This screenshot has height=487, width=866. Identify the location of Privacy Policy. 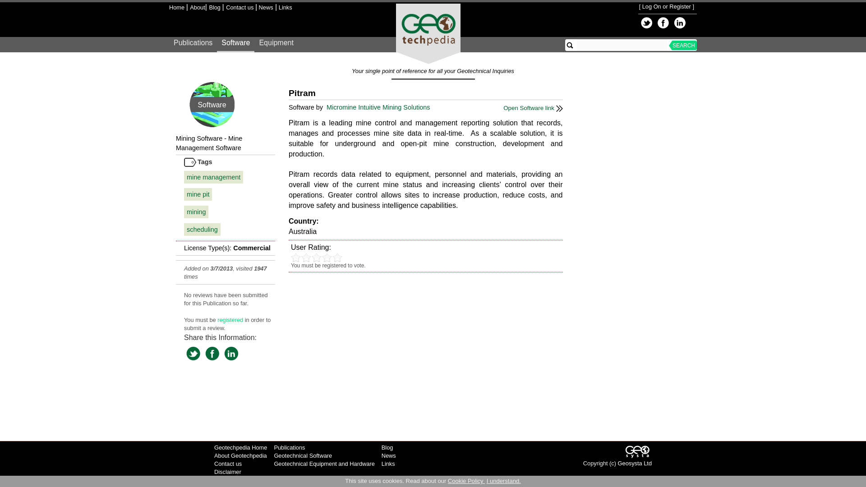
(232, 481).